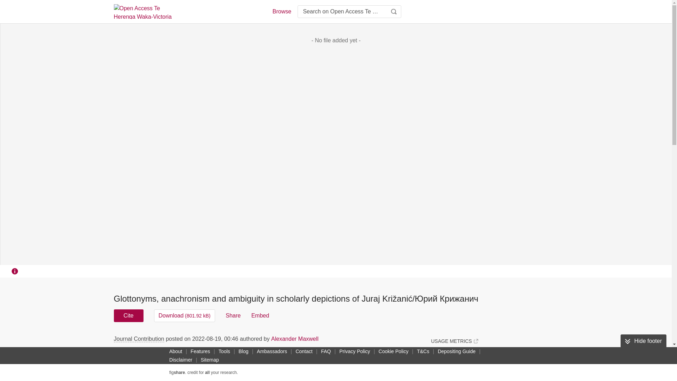 The image size is (677, 381). Describe the element at coordinates (209, 360) in the screenshot. I see `Sitemap` at that location.